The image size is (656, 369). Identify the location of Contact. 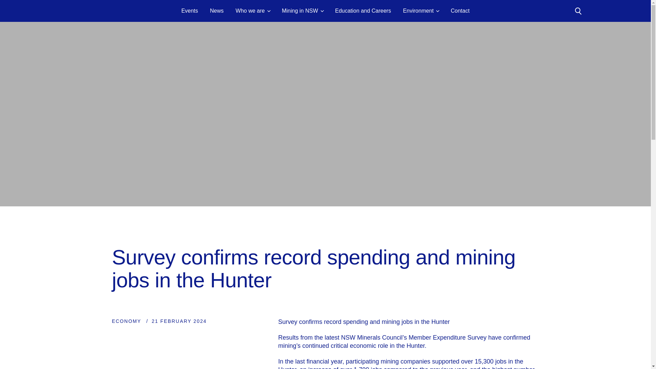
(460, 11).